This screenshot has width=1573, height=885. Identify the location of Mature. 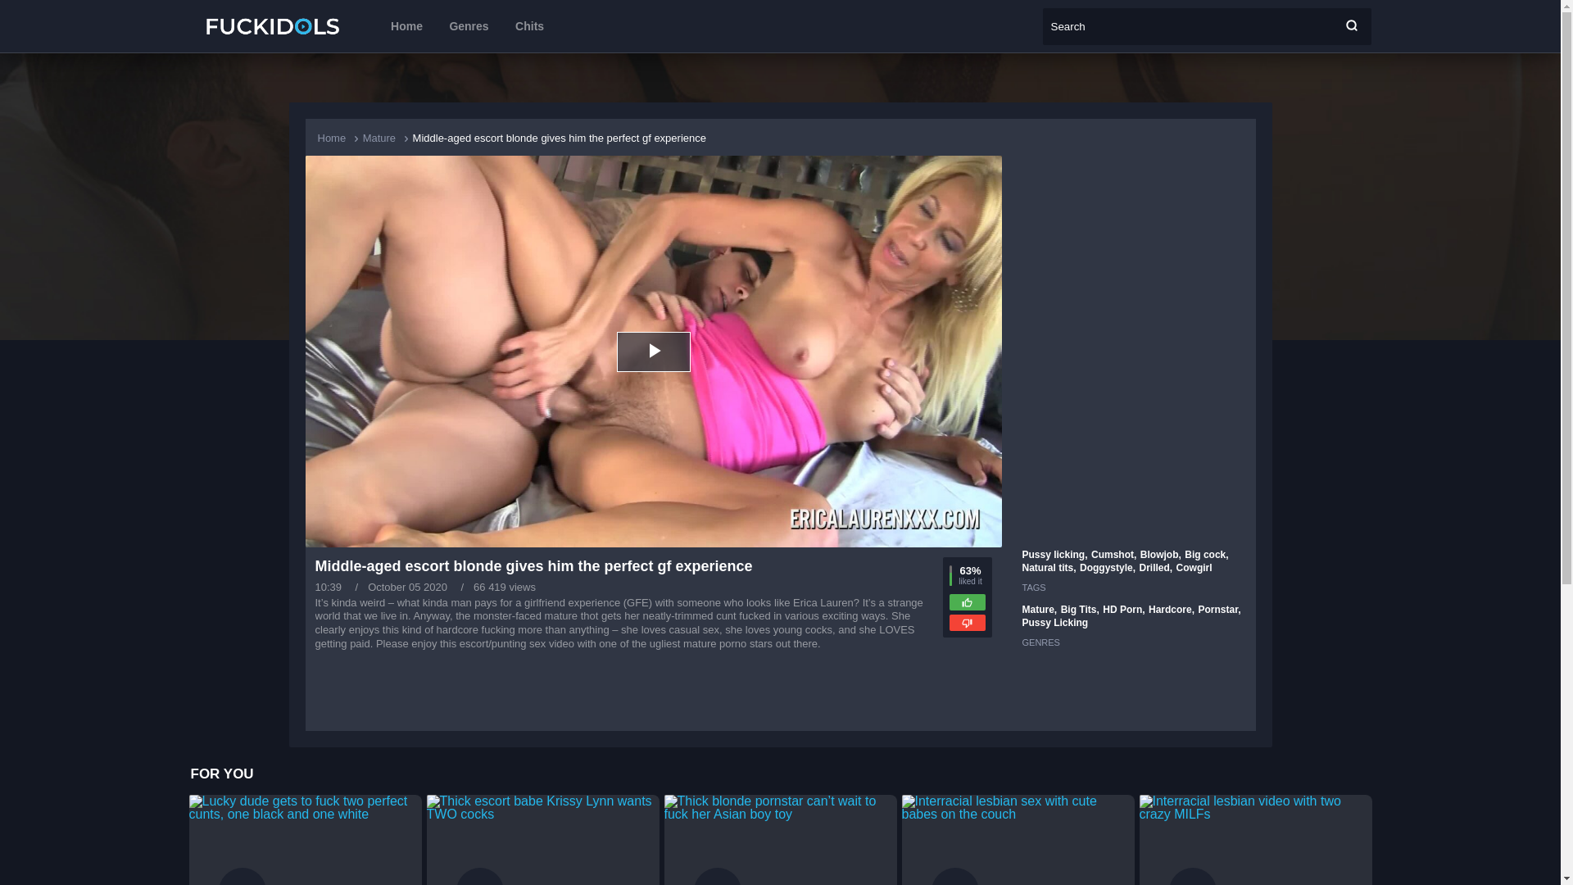
(379, 138).